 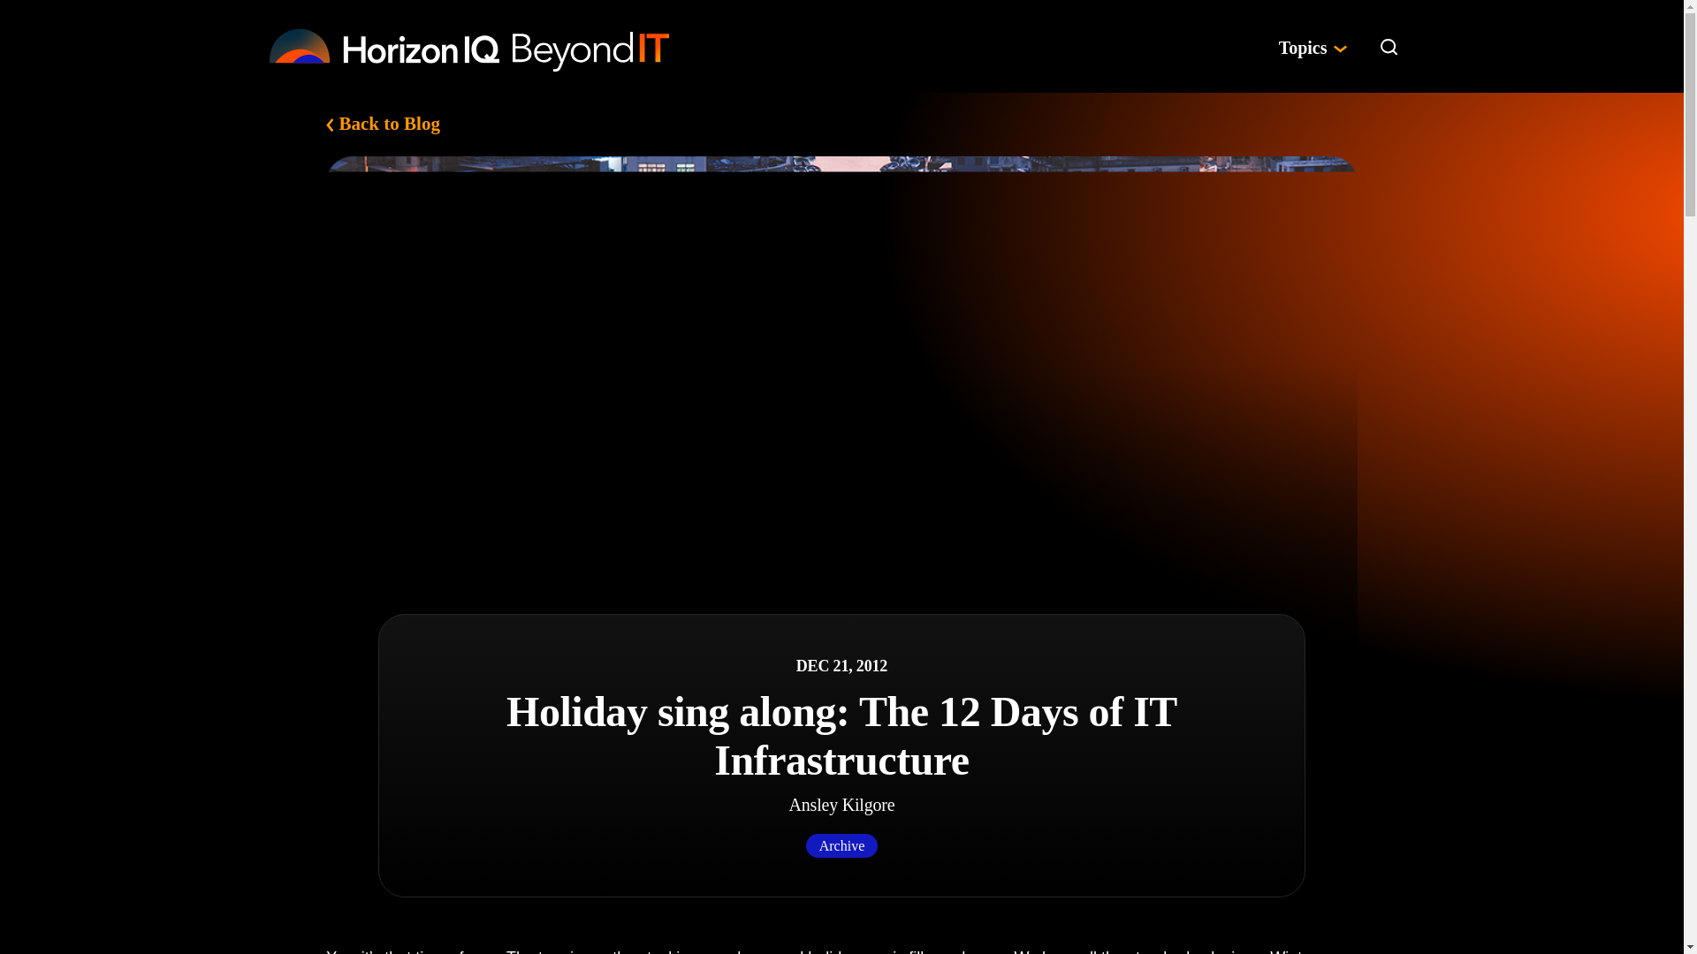 What do you see at coordinates (1312, 46) in the screenshot?
I see `Topics` at bounding box center [1312, 46].